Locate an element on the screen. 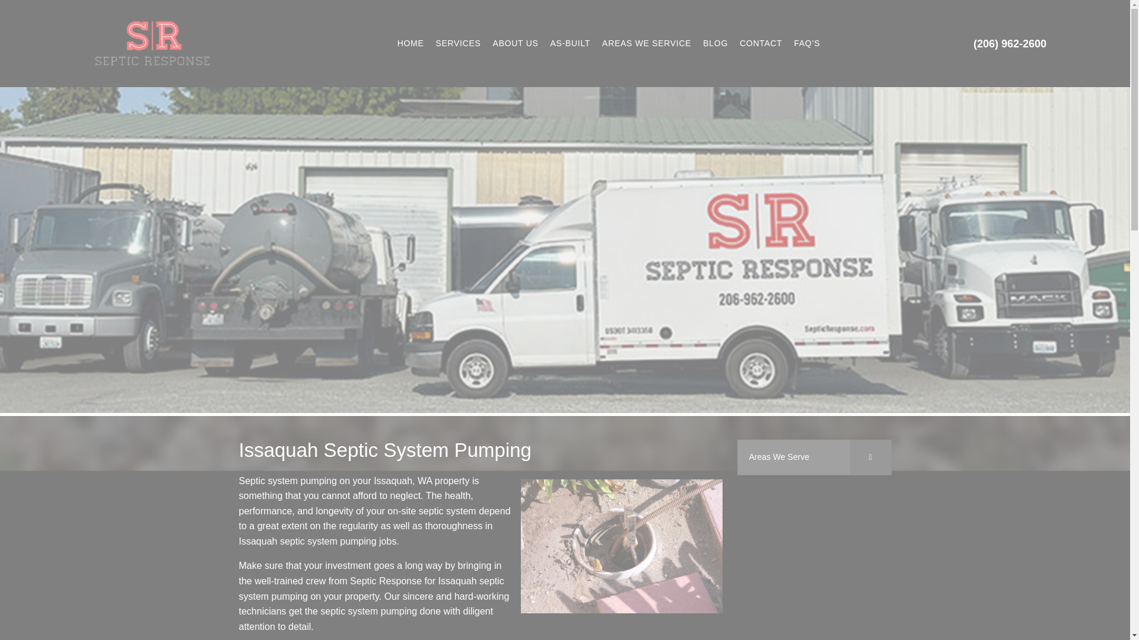 Image resolution: width=1139 pixels, height=640 pixels. AS-BUILT is located at coordinates (571, 43).